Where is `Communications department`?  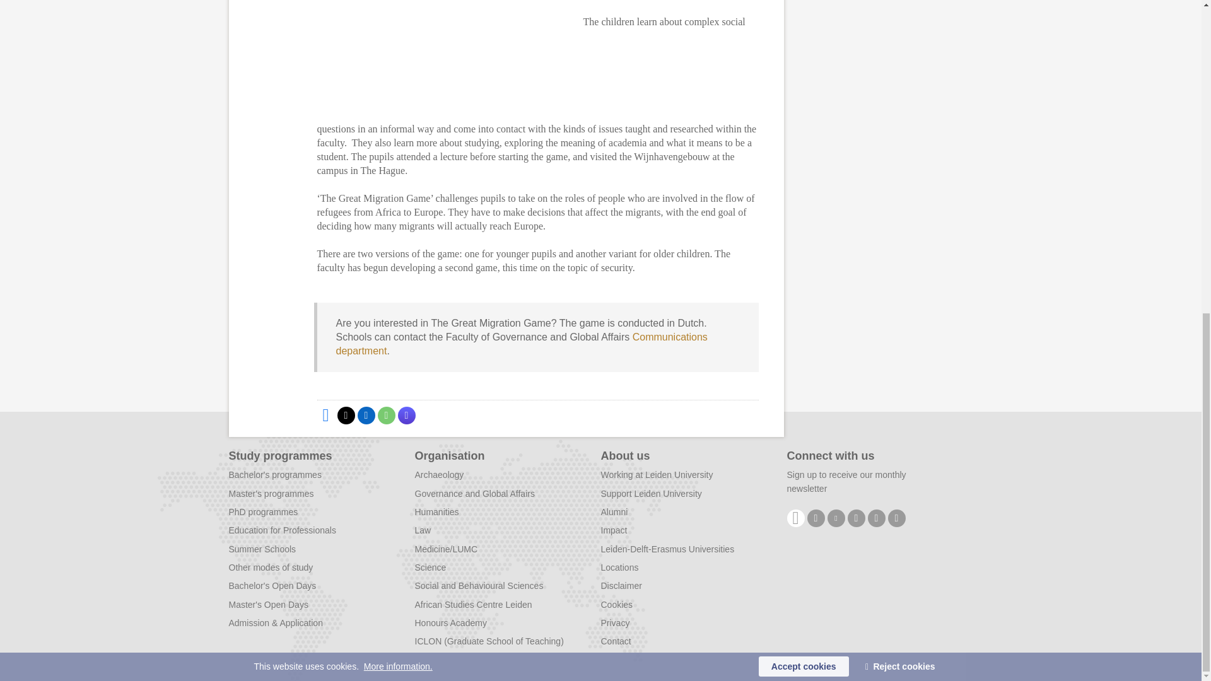 Communications department is located at coordinates (521, 343).